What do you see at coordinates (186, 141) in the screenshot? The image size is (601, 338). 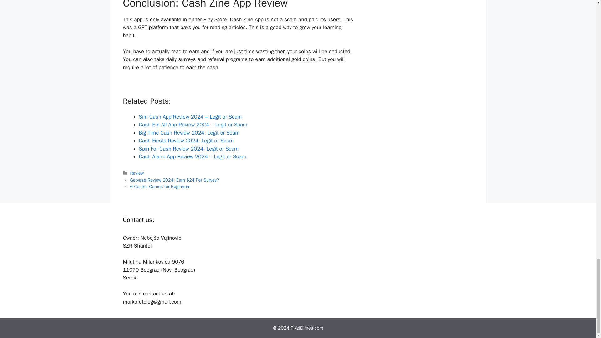 I see `Cash Fiesta Review 2024: Legit or Scam` at bounding box center [186, 141].